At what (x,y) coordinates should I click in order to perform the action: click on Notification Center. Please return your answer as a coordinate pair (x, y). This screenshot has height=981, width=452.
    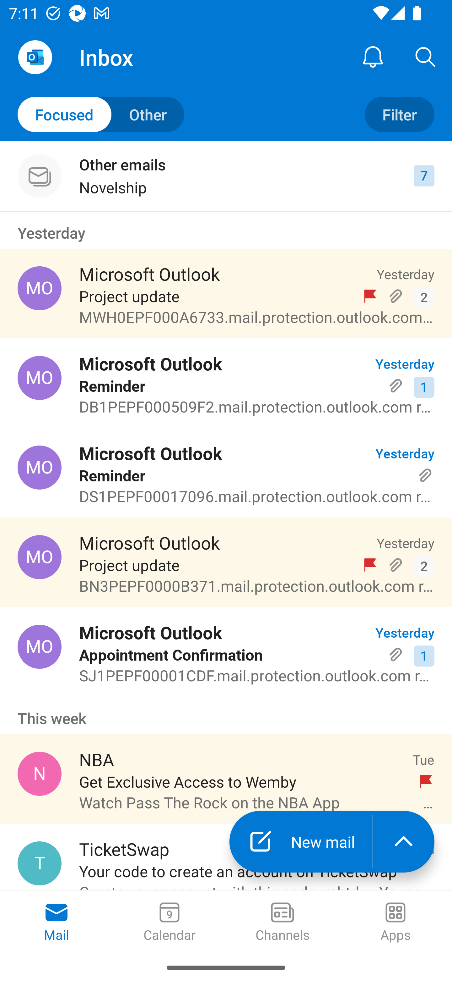
    Looking at the image, I should click on (373, 57).